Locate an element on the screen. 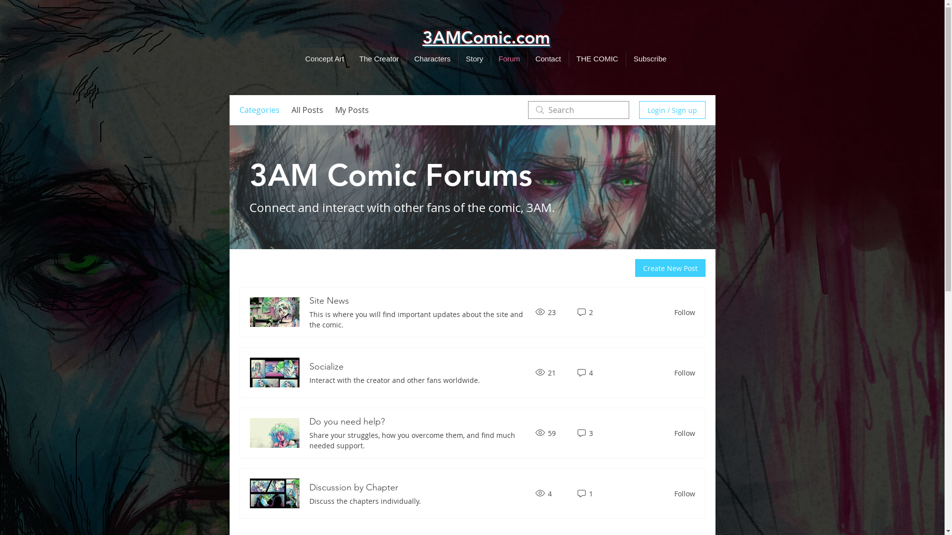 This screenshot has height=535, width=952. The Creator is located at coordinates (379, 59).